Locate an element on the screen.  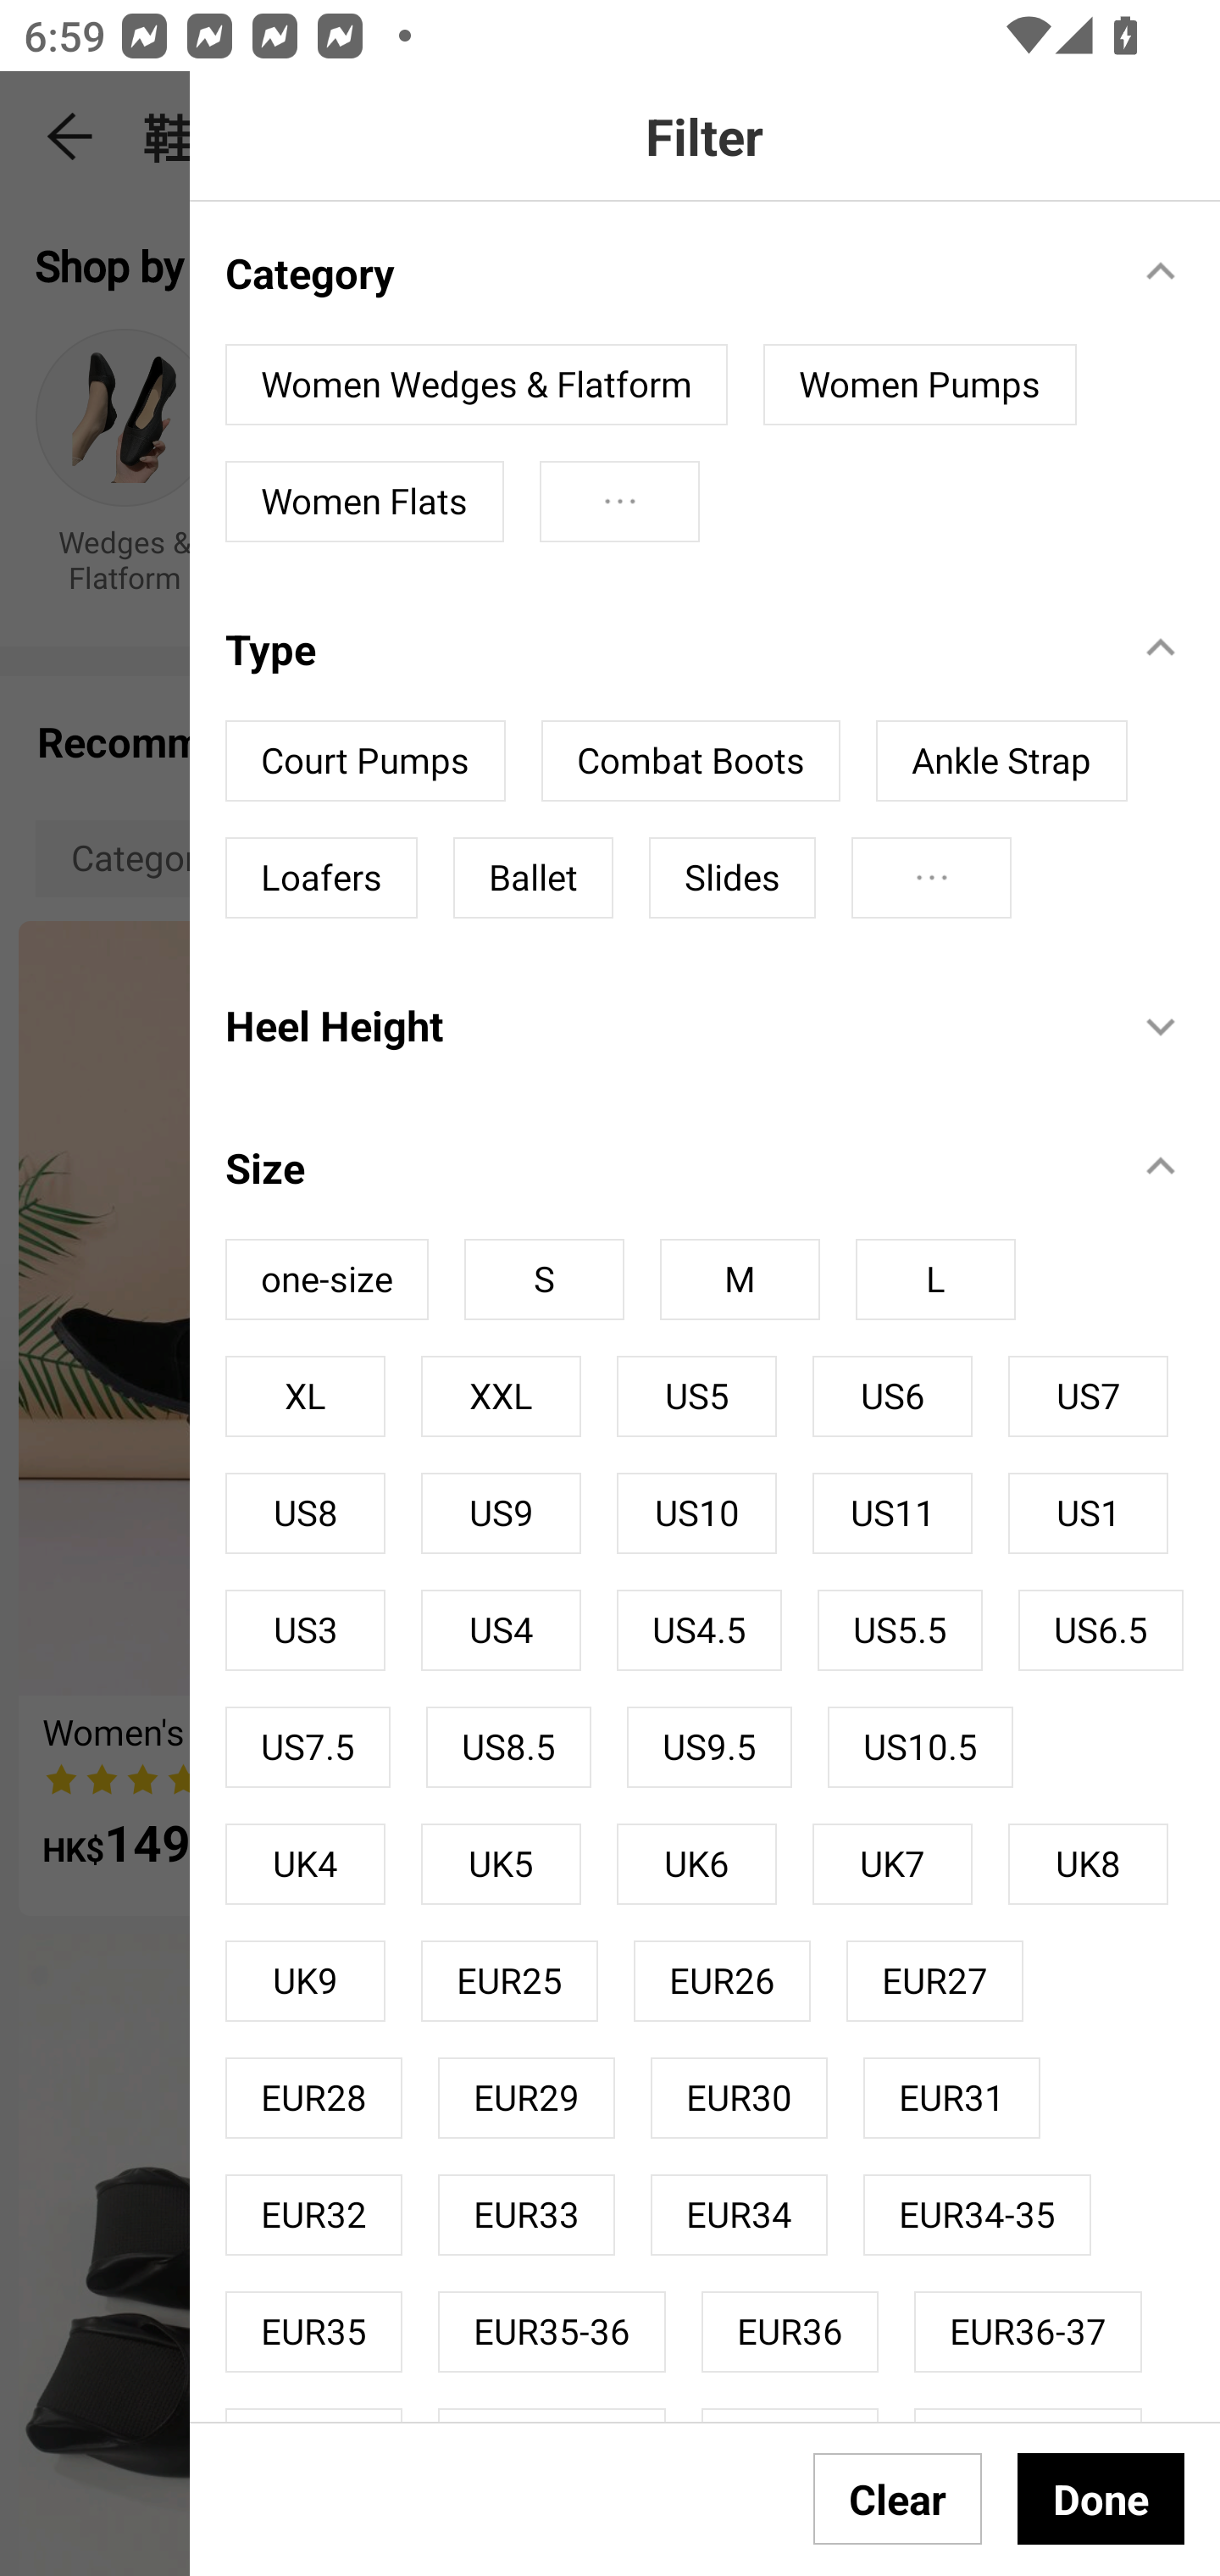
EUR28 is located at coordinates (313, 2098).